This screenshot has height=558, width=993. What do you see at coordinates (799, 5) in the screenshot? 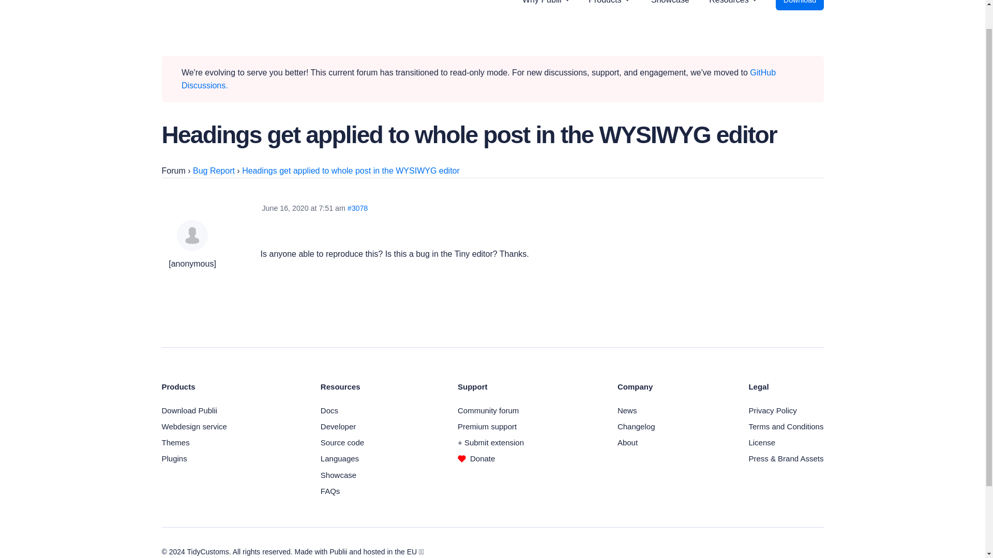
I see `Download` at bounding box center [799, 5].